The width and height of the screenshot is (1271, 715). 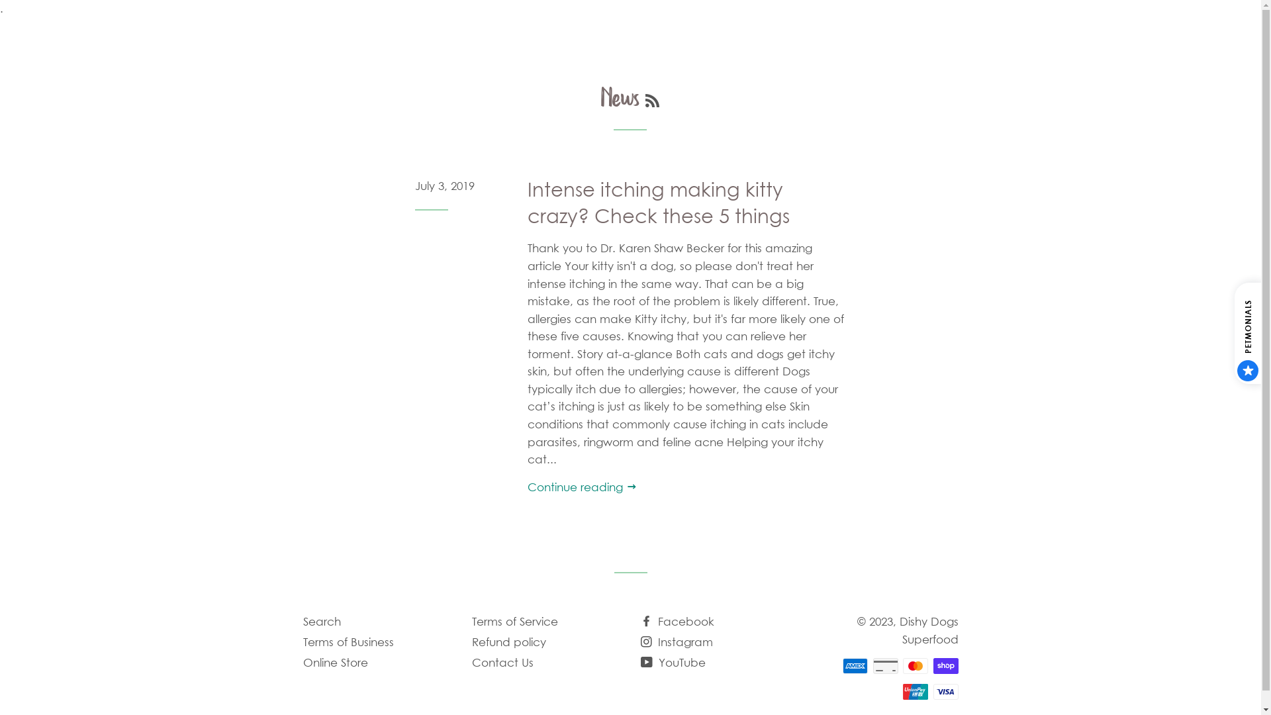 What do you see at coordinates (678, 621) in the screenshot?
I see `Facebook` at bounding box center [678, 621].